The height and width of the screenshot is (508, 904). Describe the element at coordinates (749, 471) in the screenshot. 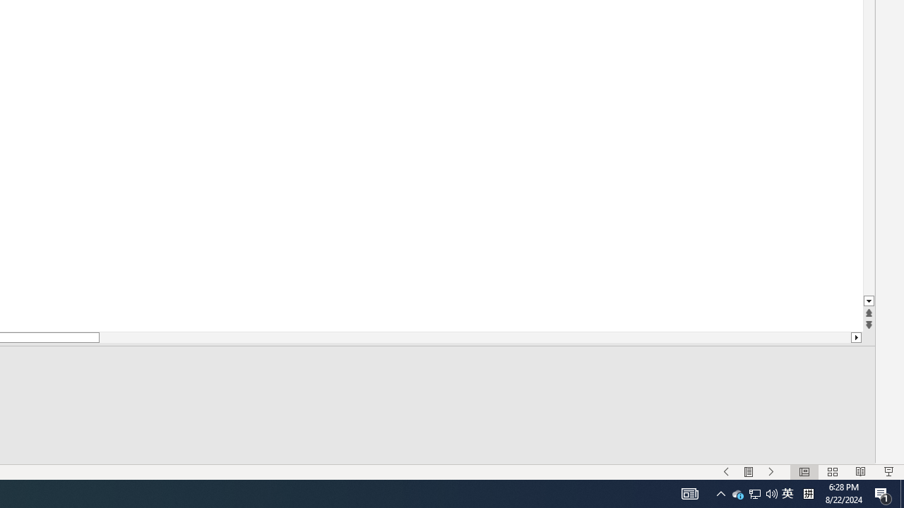

I see `Menu On` at that location.